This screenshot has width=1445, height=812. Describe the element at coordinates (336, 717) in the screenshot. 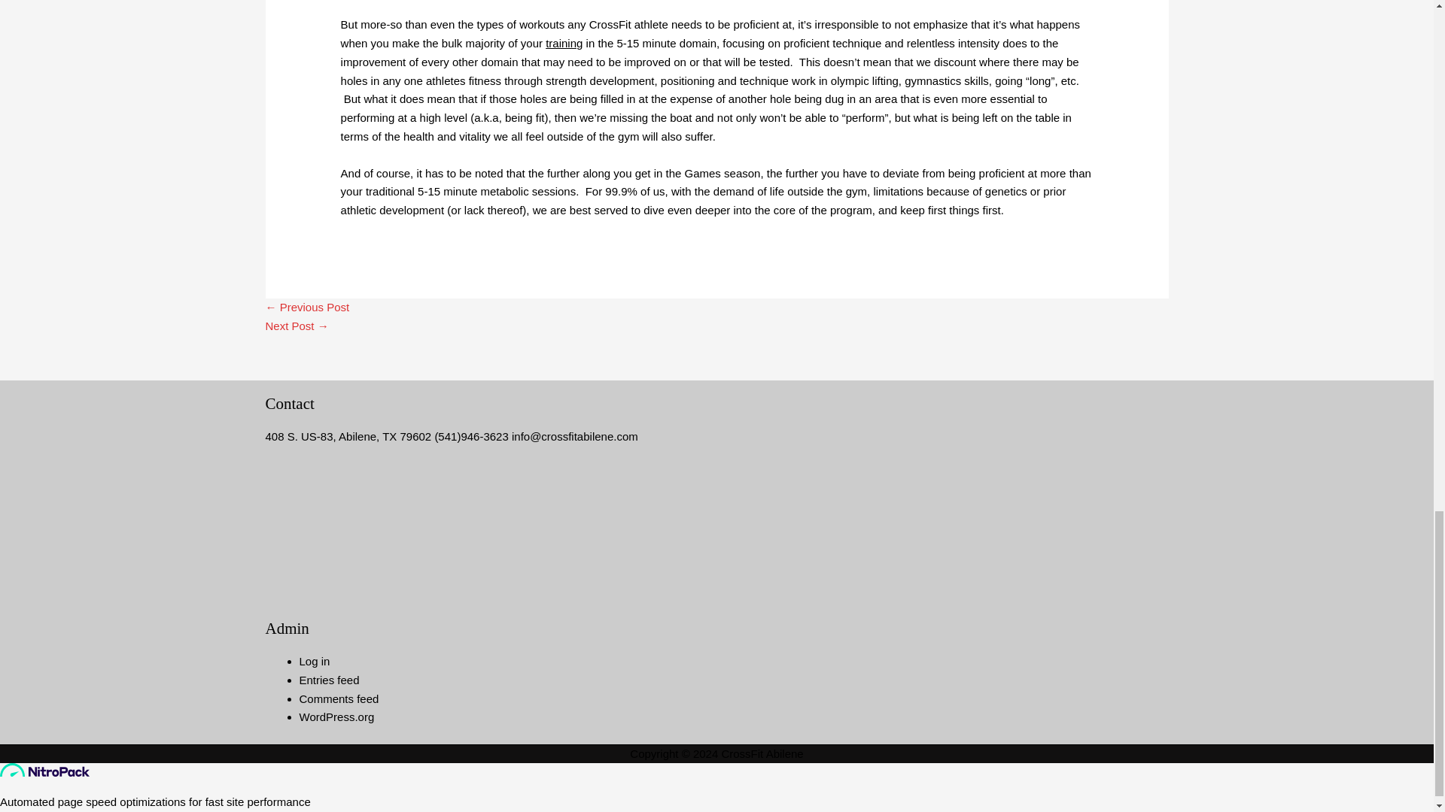

I see `WordPress.org` at that location.